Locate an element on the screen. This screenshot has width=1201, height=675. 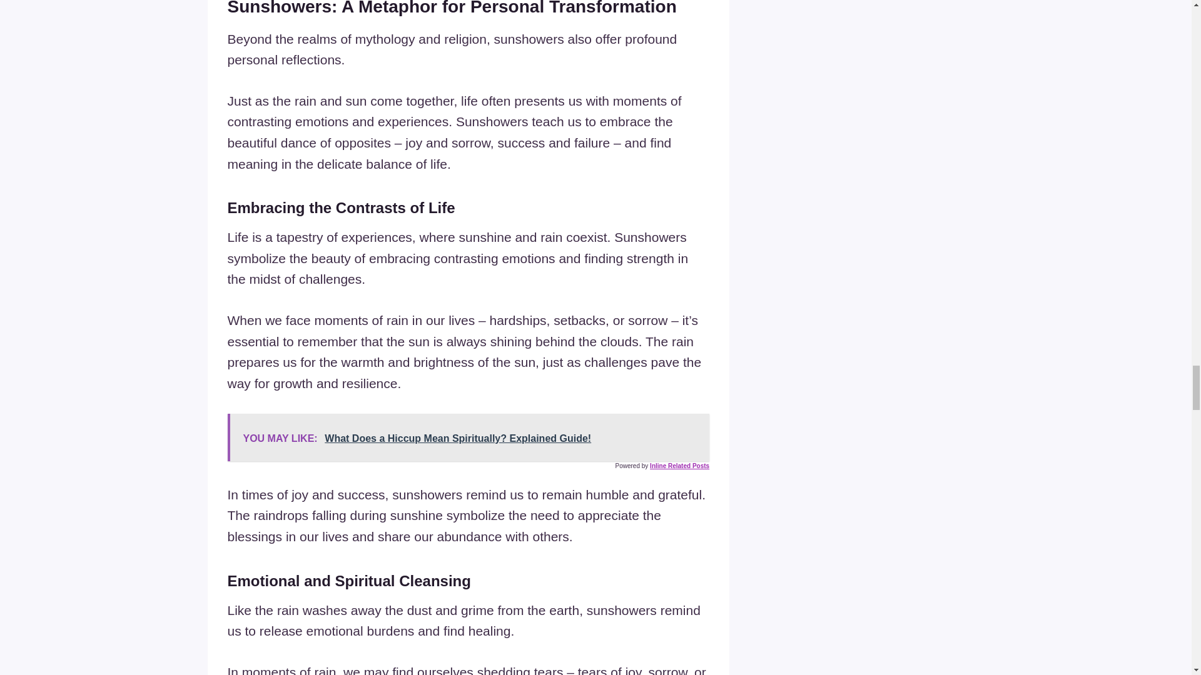
Inline Related Posts is located at coordinates (679, 465).